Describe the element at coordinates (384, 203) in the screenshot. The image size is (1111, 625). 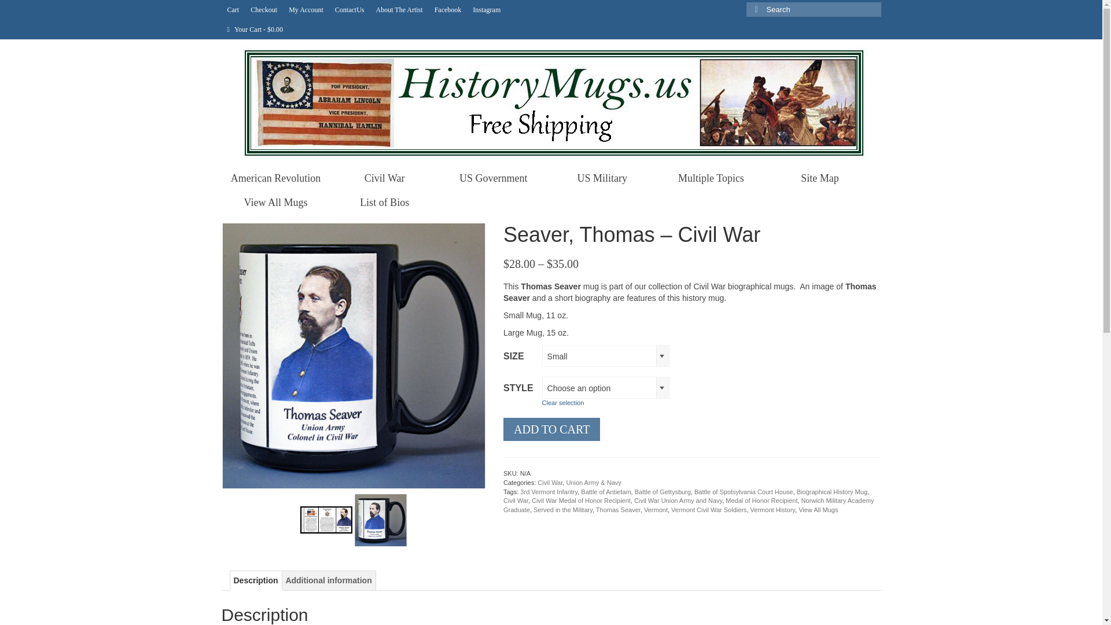
I see `List of Bios` at that location.